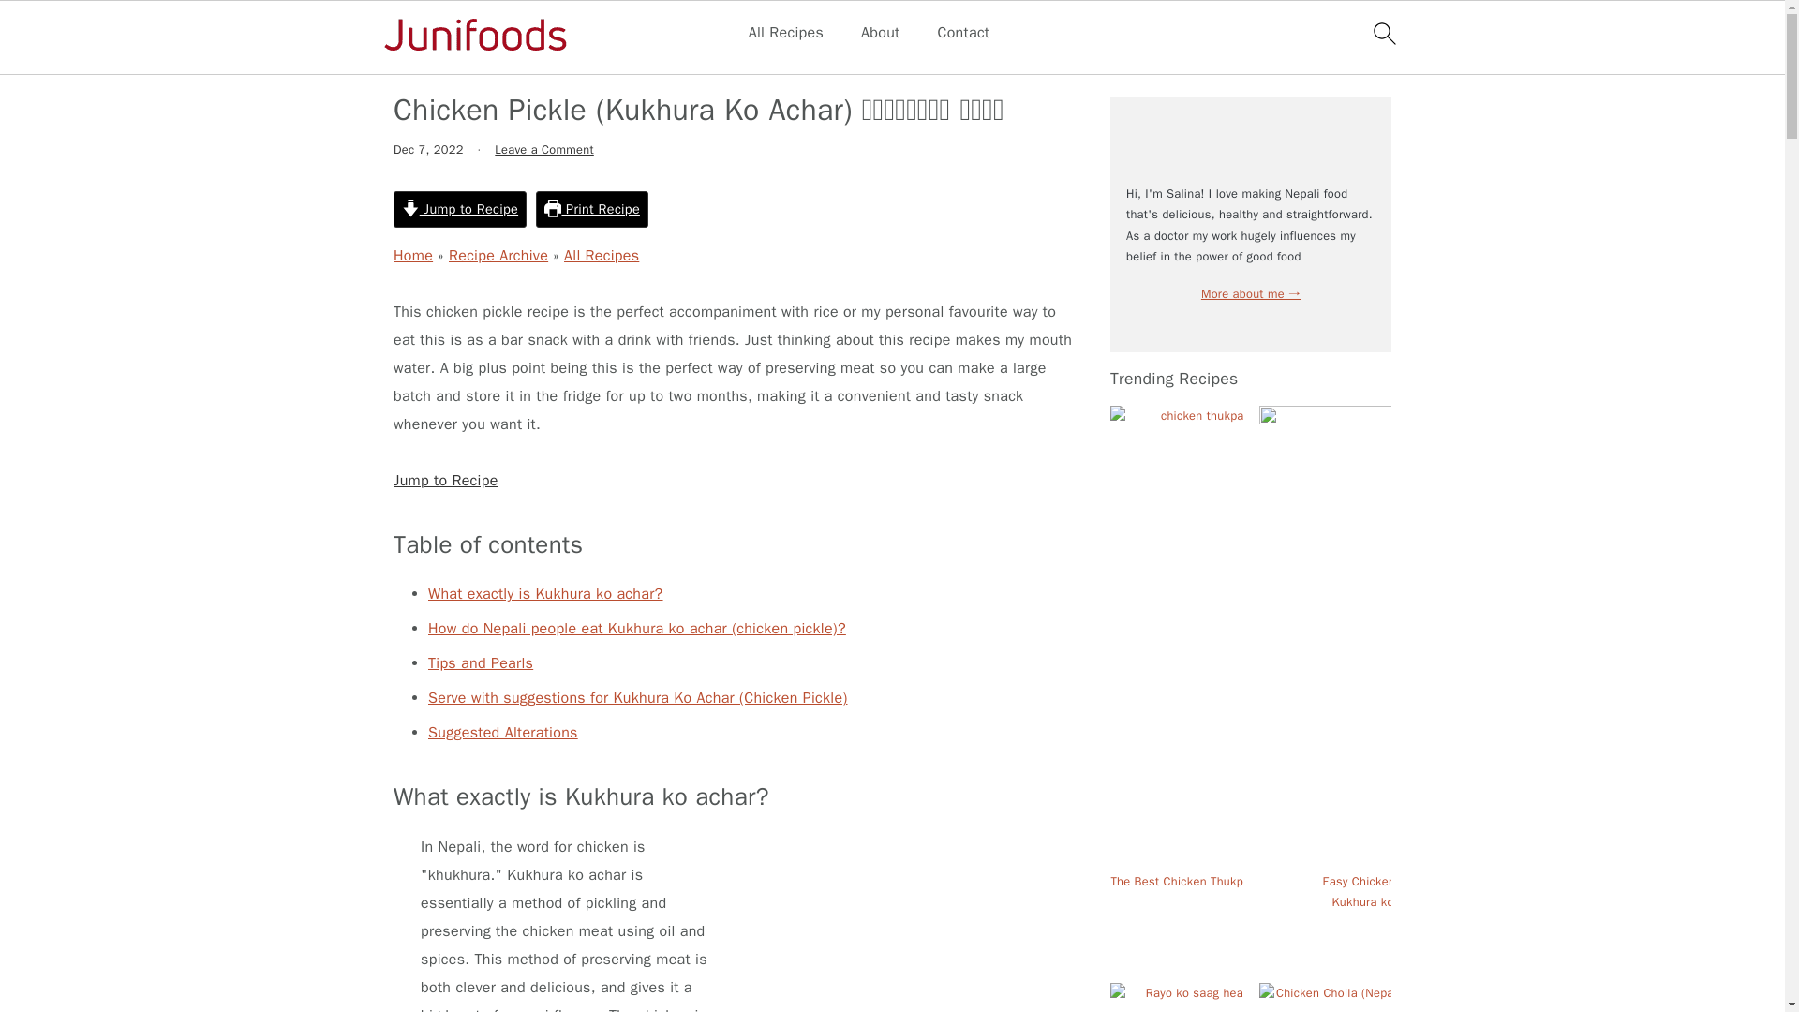  I want to click on search icon, so click(1383, 33).